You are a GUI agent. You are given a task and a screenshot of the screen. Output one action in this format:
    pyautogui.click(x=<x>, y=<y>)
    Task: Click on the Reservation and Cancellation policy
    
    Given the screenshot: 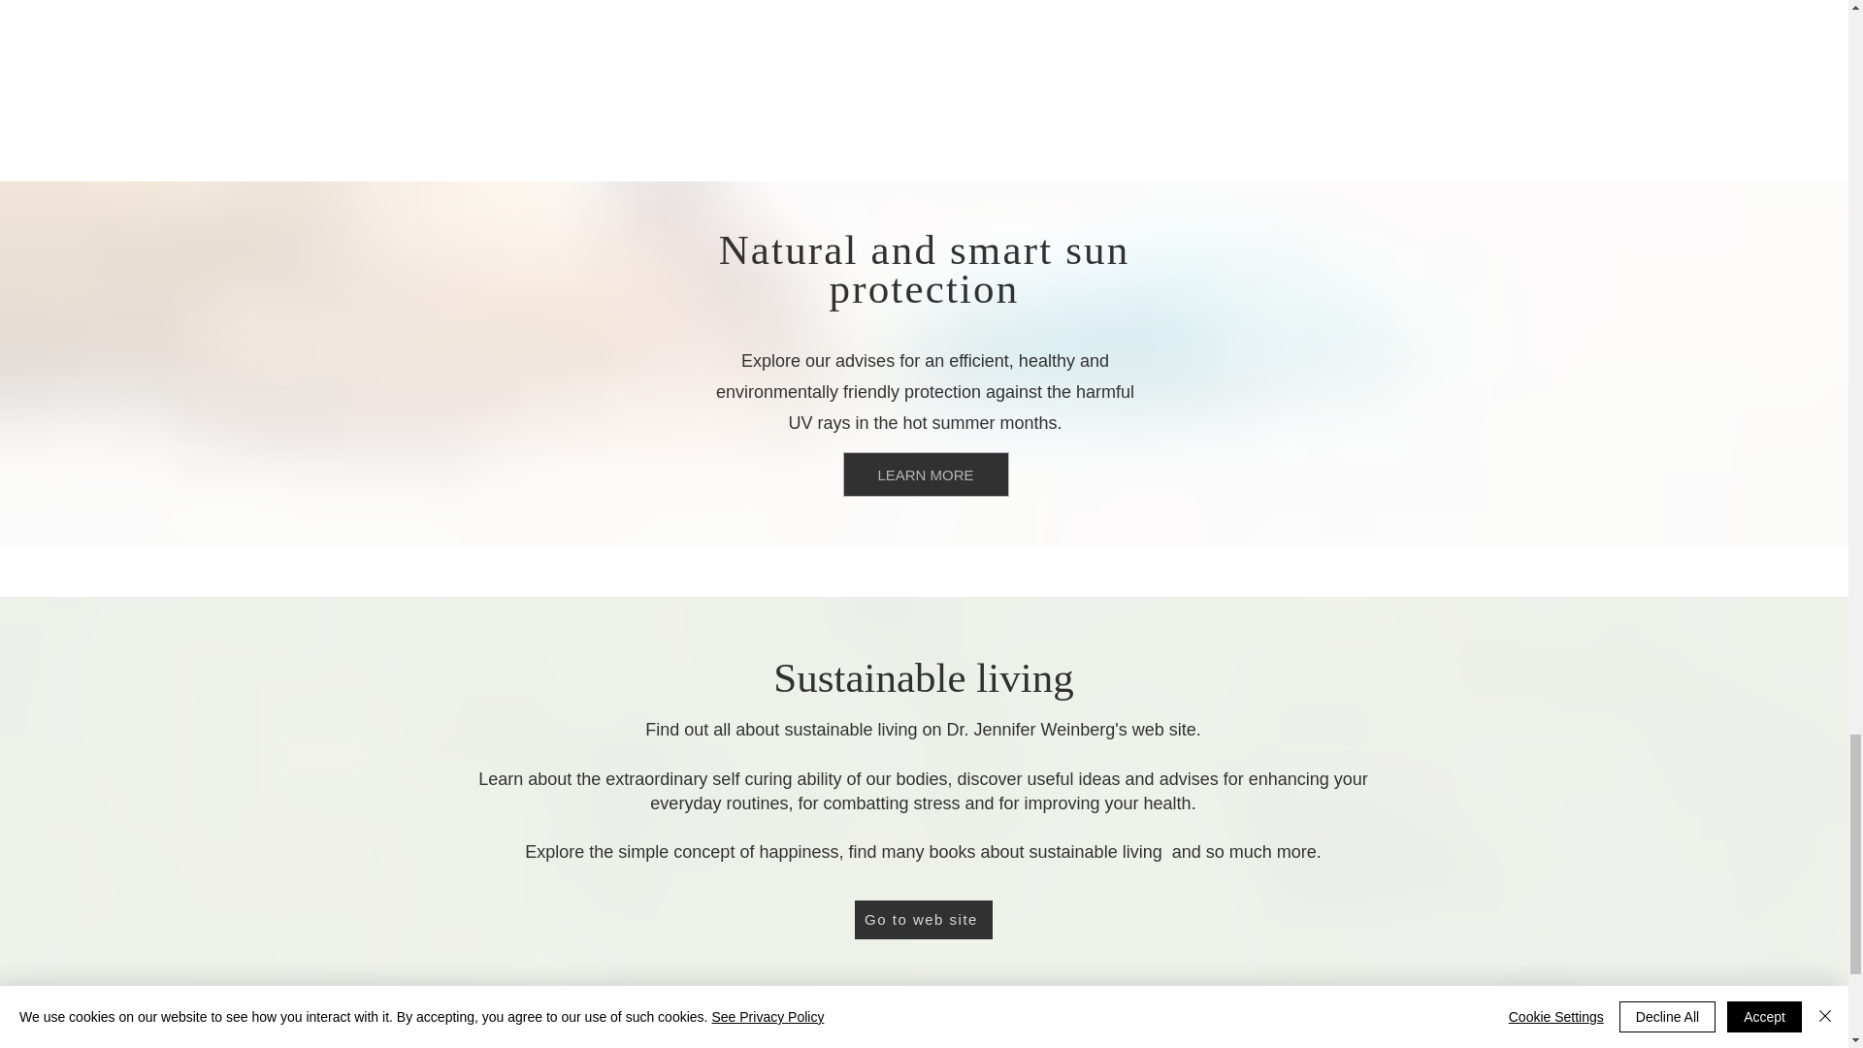 What is the action you would take?
    pyautogui.click(x=1087, y=1035)
    